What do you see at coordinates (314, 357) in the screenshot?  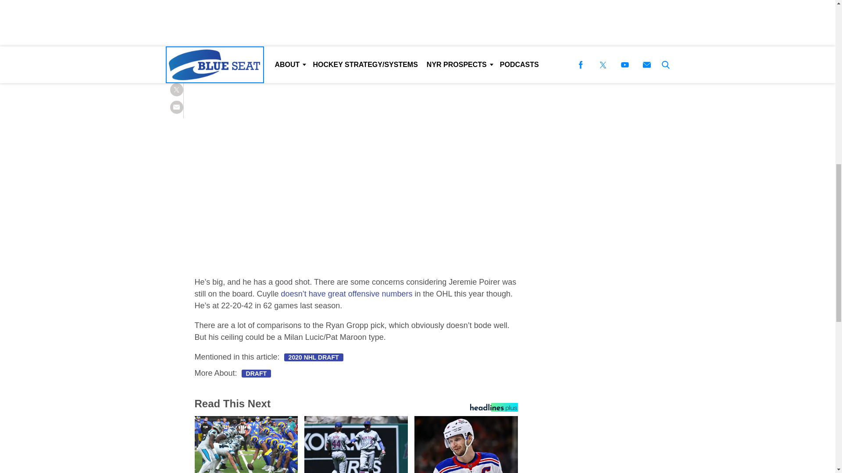 I see `2020 NHL DRAFT` at bounding box center [314, 357].